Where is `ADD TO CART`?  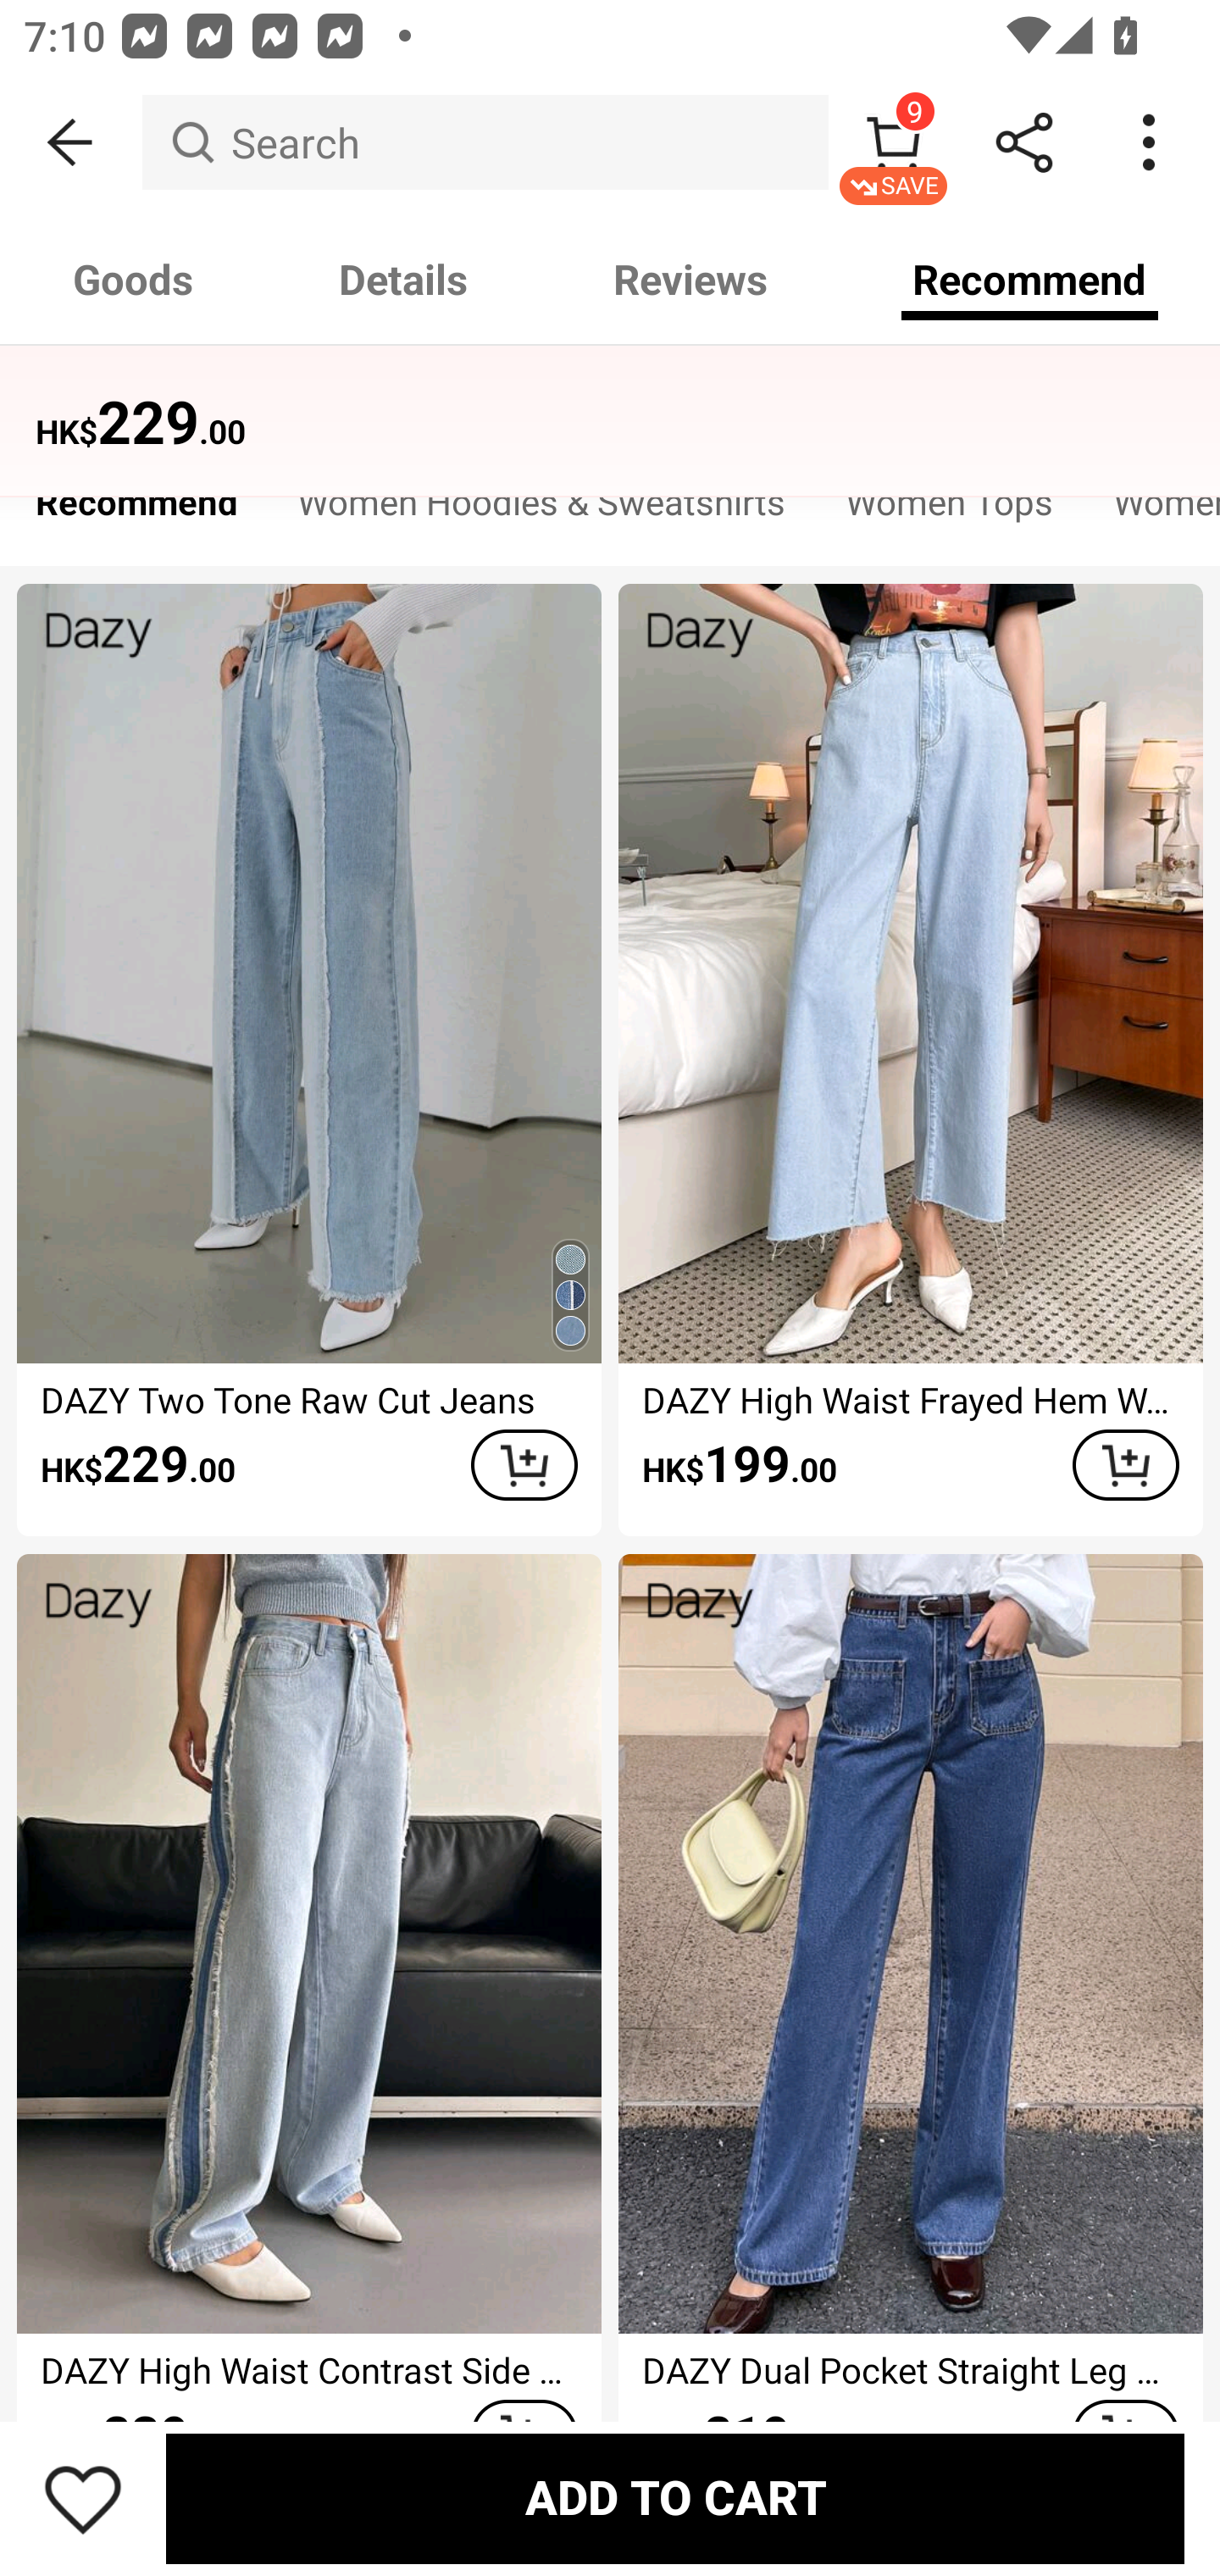 ADD TO CART is located at coordinates (1125, 1466).